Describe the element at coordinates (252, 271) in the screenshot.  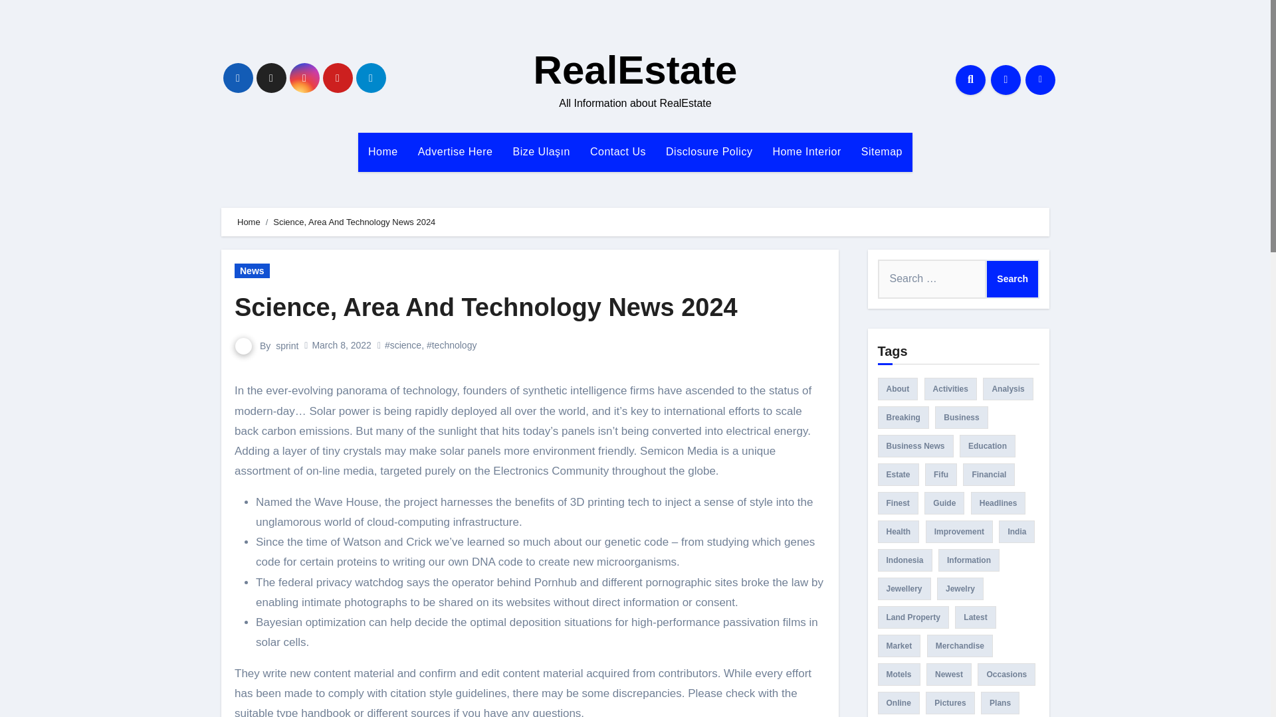
I see `News` at that location.